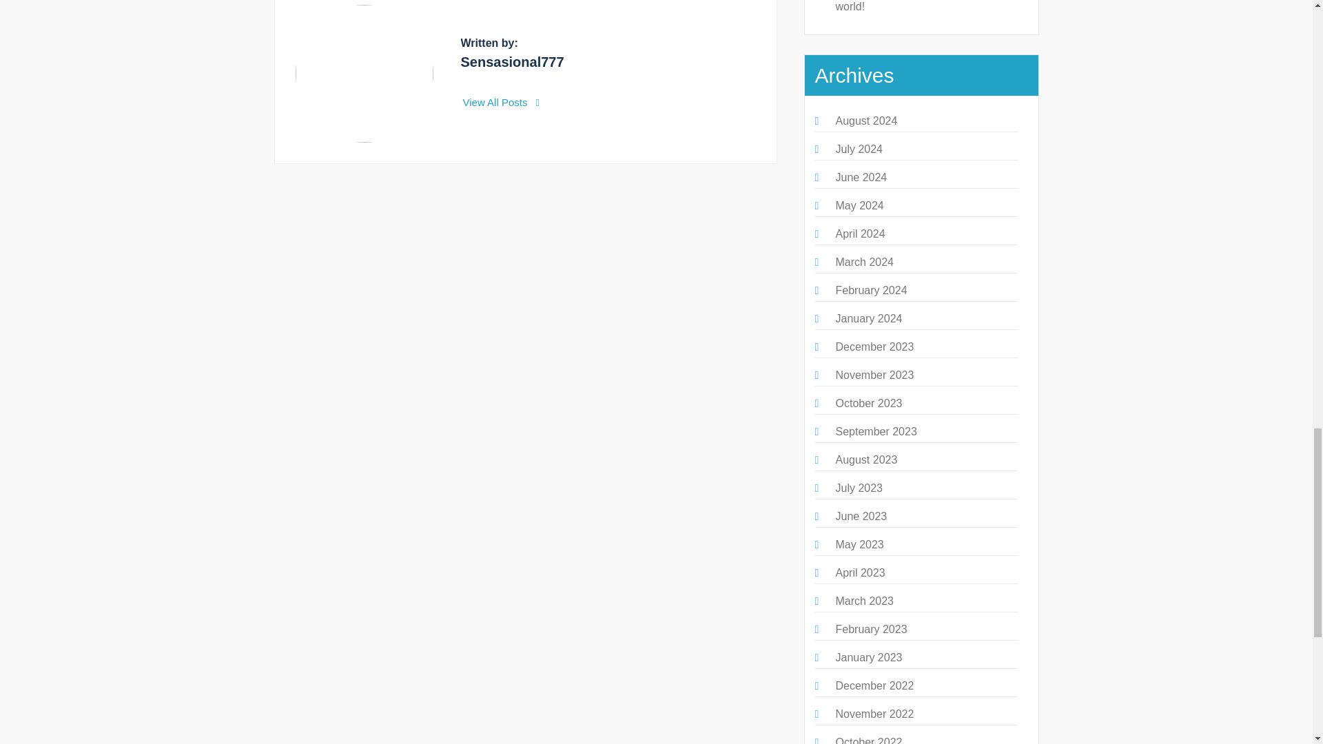  What do you see at coordinates (502, 102) in the screenshot?
I see `View All Posts` at bounding box center [502, 102].